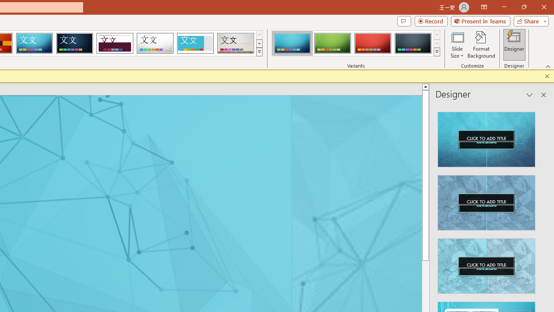 Image resolution: width=554 pixels, height=312 pixels. What do you see at coordinates (195, 43) in the screenshot?
I see `Frame` at bounding box center [195, 43].